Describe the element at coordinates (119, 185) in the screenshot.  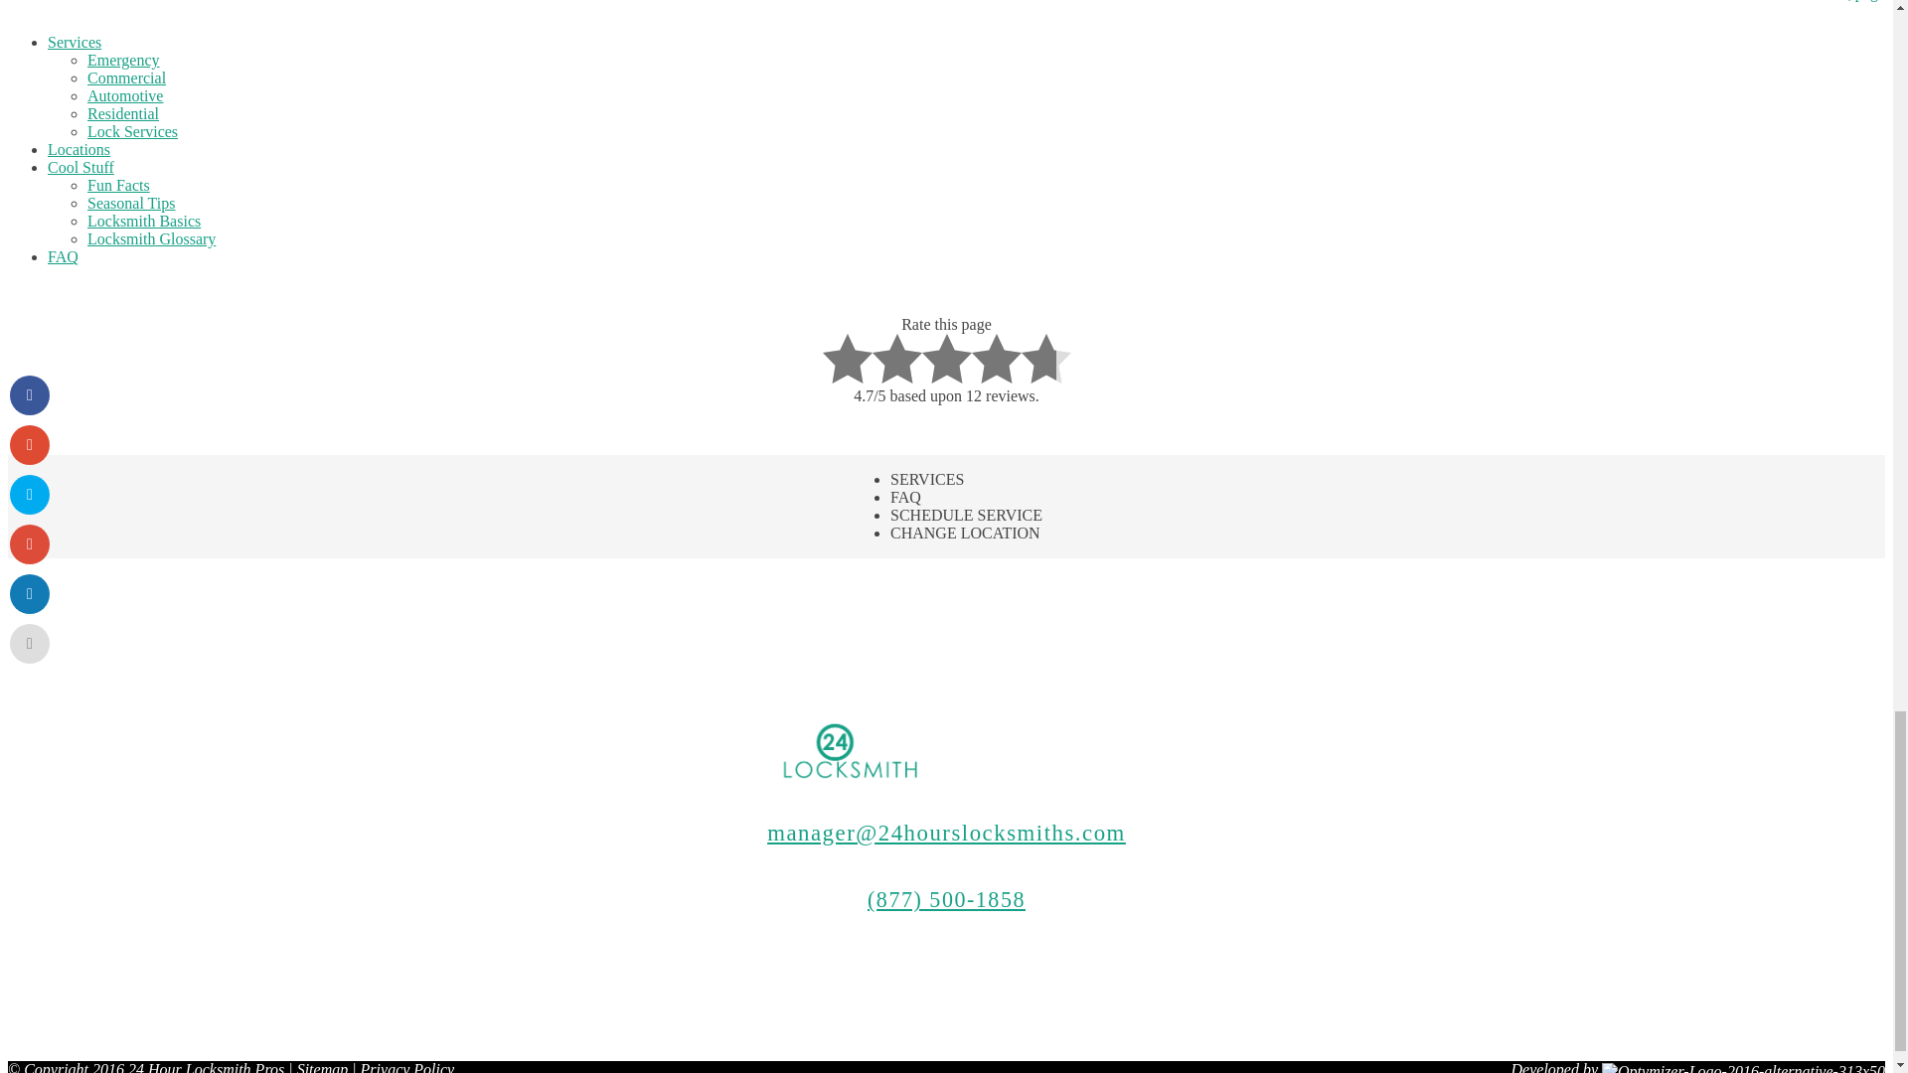
I see `Fun Facts` at that location.